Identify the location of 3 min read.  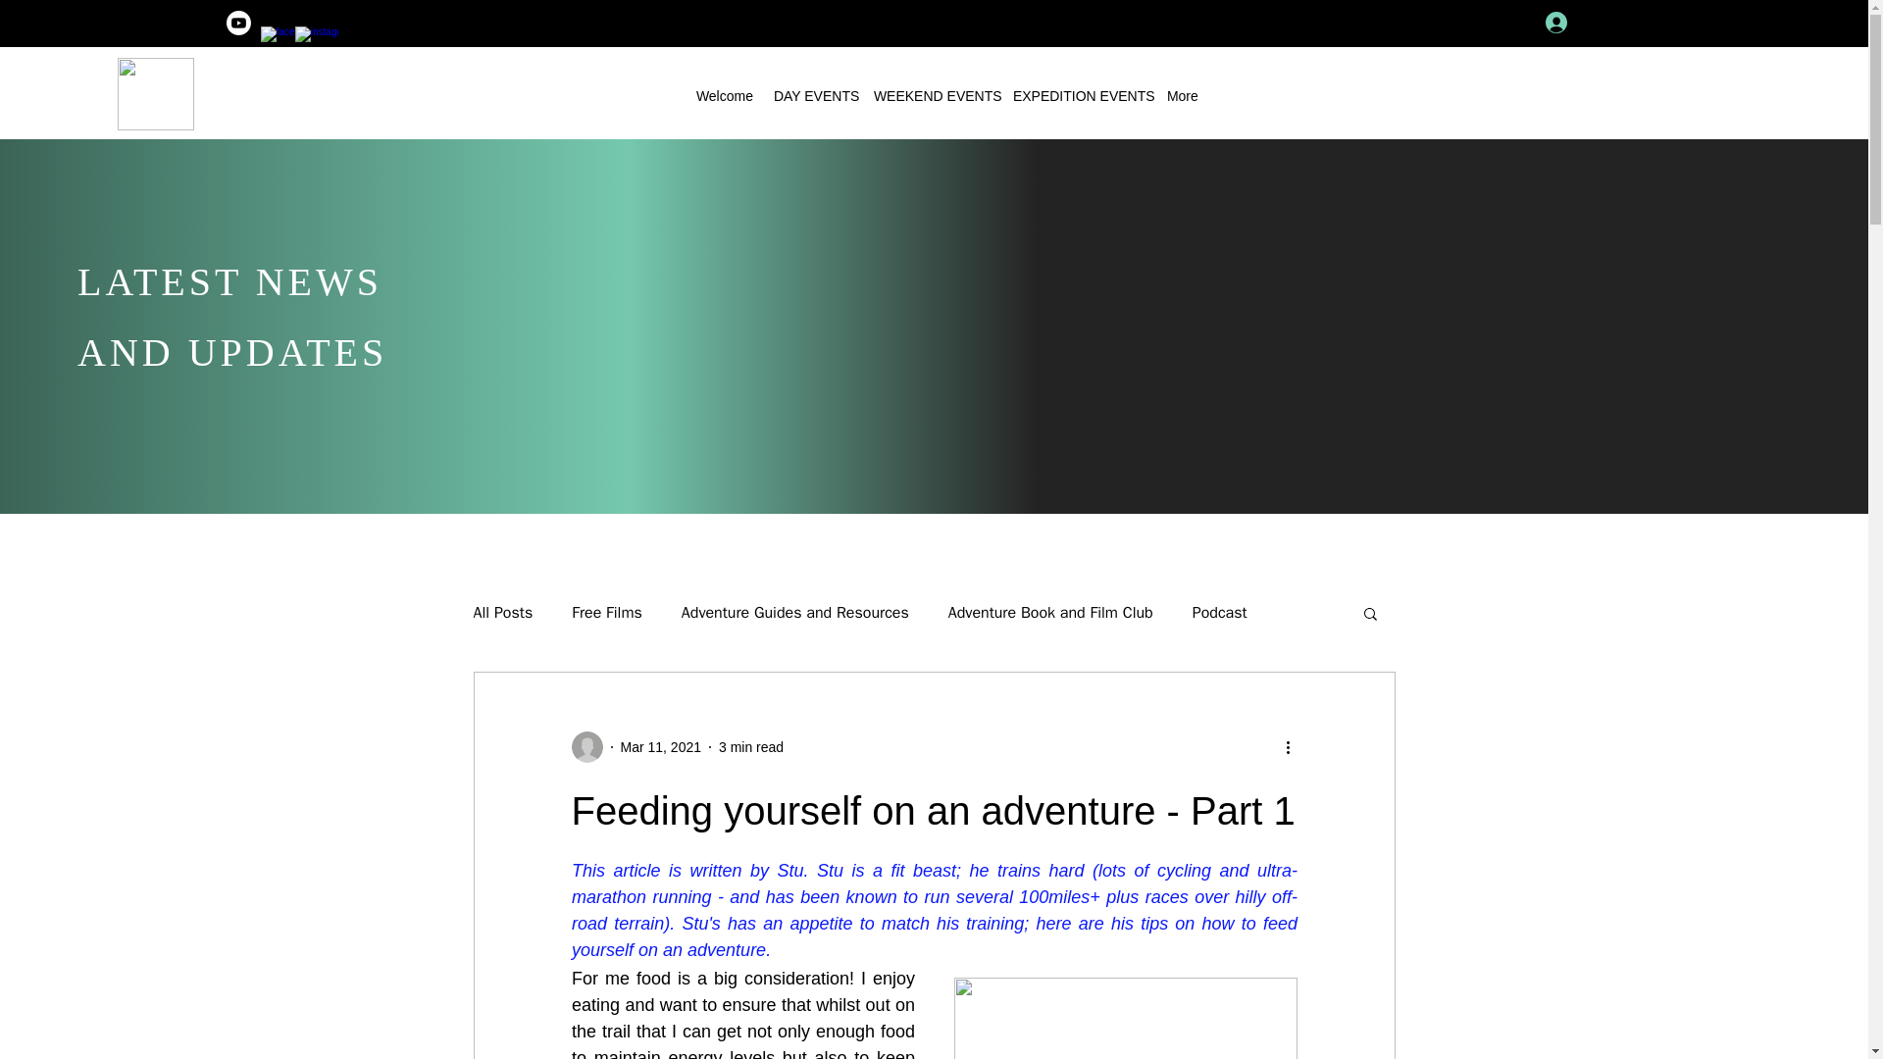
(751, 747).